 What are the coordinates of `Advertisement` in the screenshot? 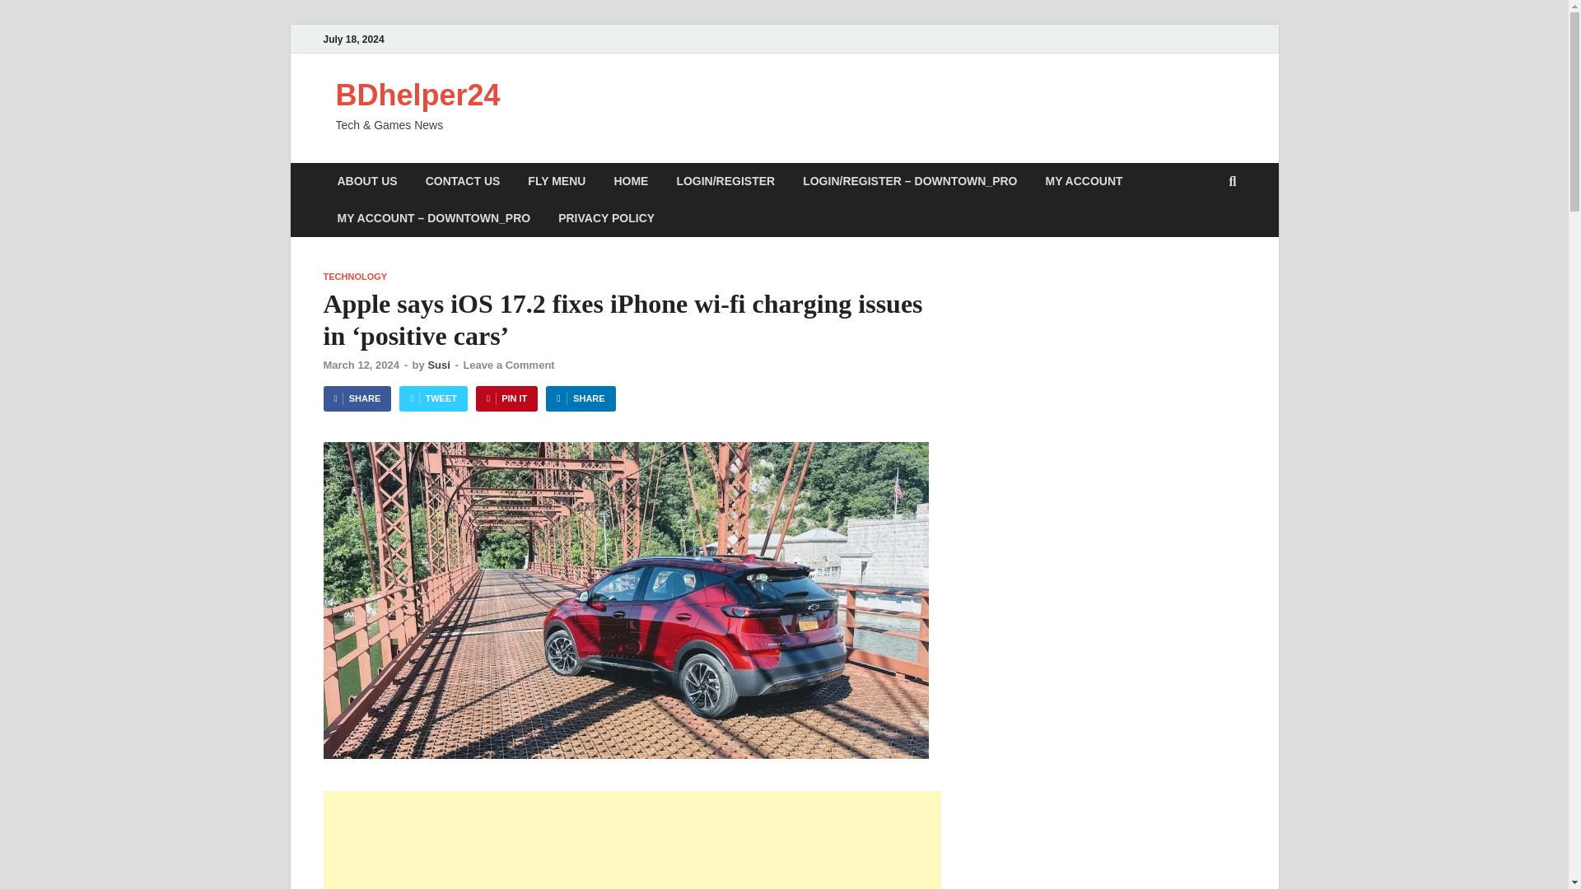 It's located at (631, 840).